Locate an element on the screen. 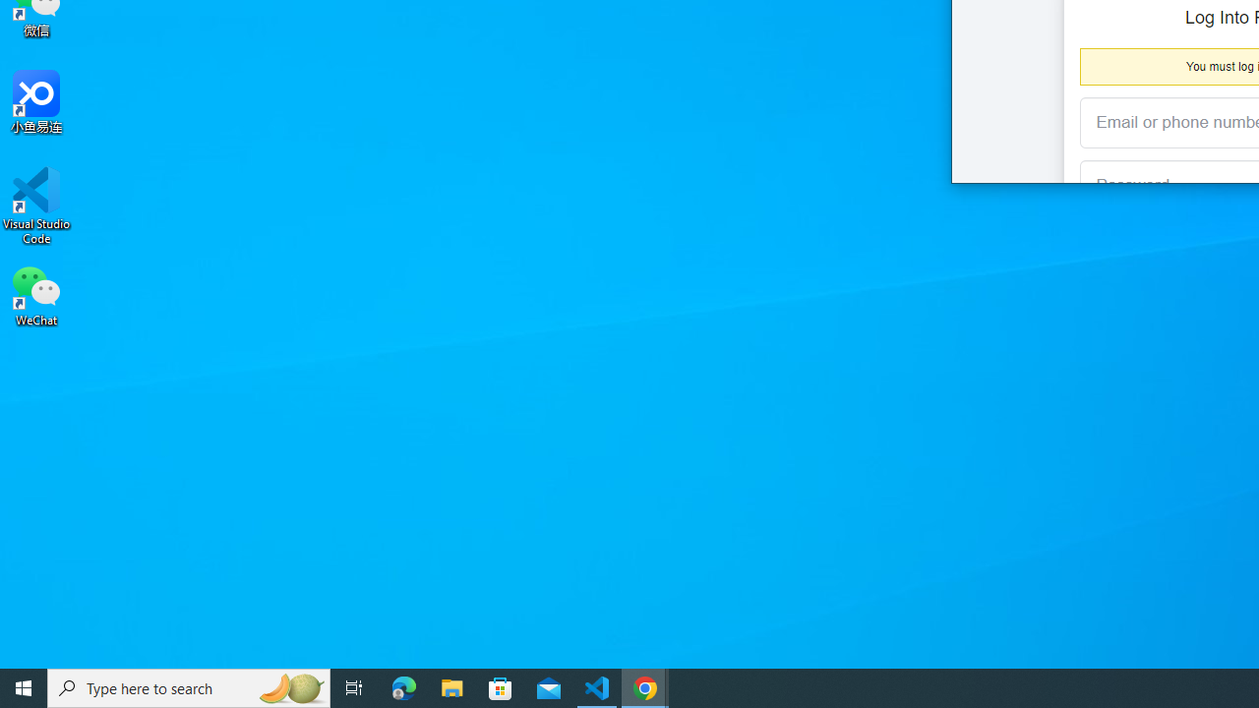 This screenshot has height=708, width=1259. Google Chrome - 2 running windows is located at coordinates (645, 688).